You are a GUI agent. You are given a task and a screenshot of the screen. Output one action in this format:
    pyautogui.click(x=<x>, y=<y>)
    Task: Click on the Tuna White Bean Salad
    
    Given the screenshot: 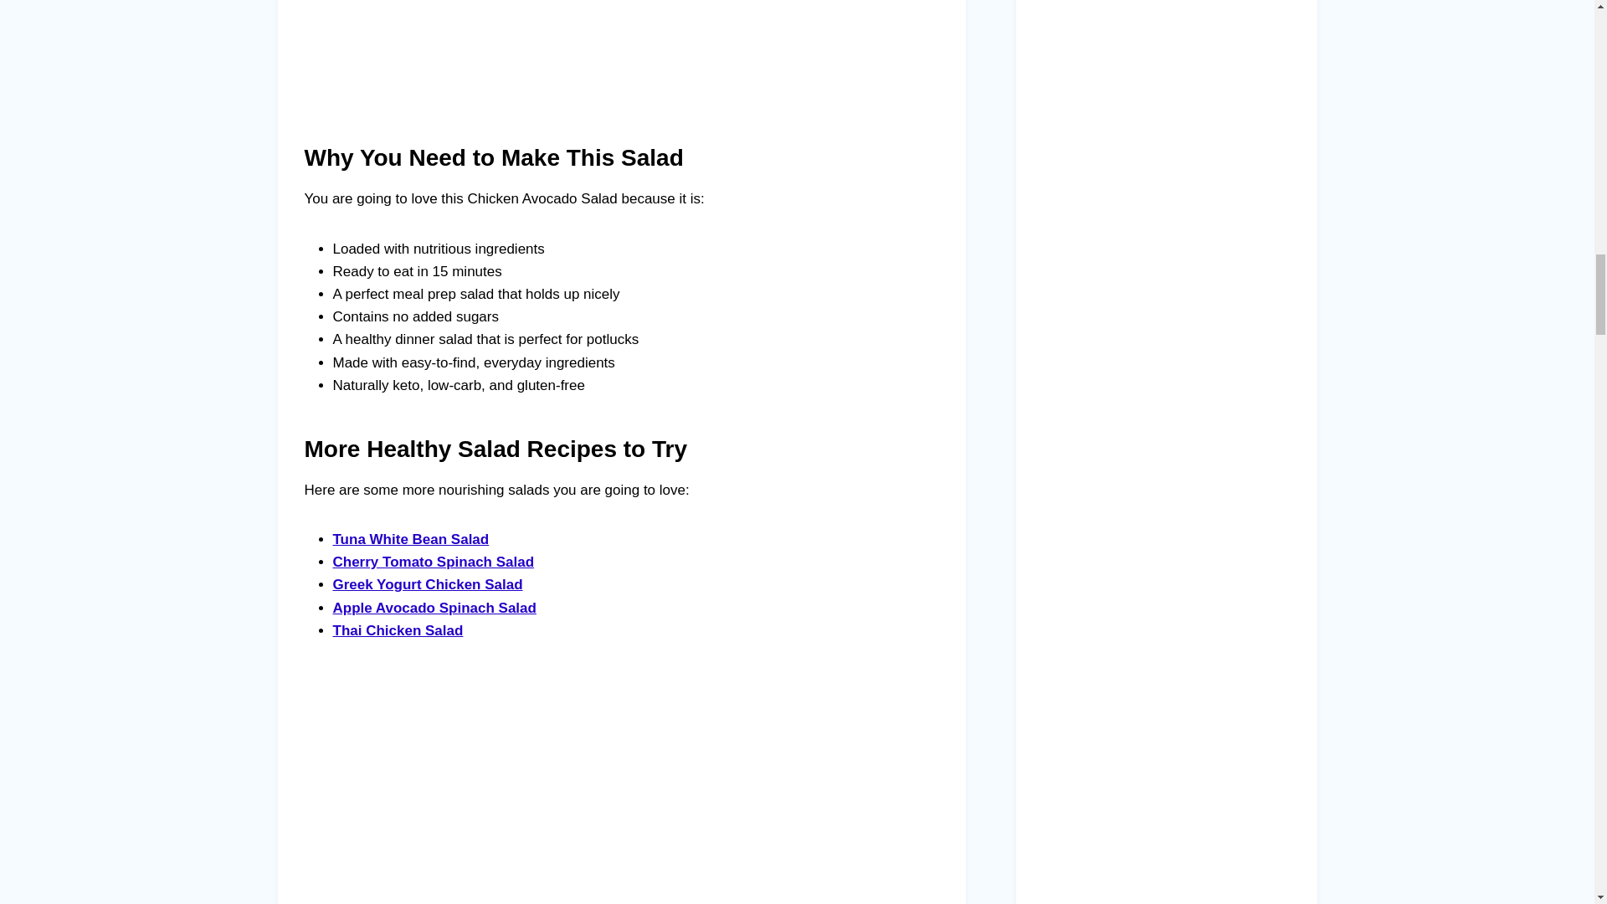 What is the action you would take?
    pyautogui.click(x=411, y=539)
    